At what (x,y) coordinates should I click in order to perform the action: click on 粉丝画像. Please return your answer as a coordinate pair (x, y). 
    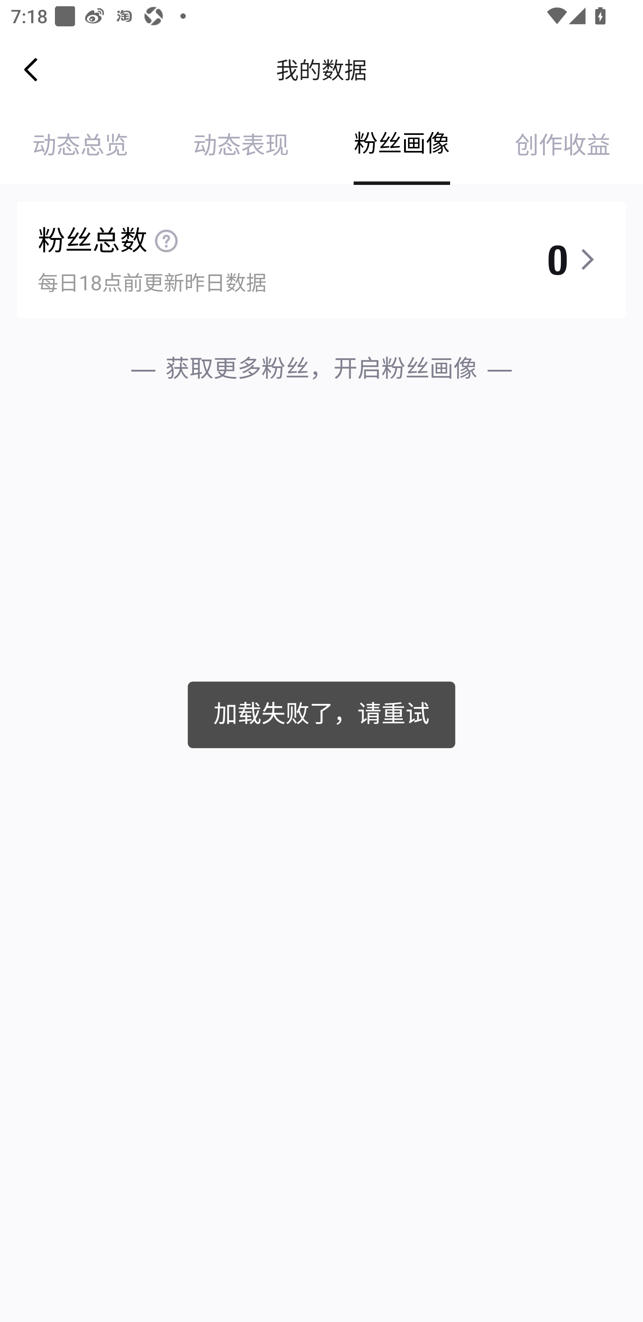
    Looking at the image, I should click on (402, 146).